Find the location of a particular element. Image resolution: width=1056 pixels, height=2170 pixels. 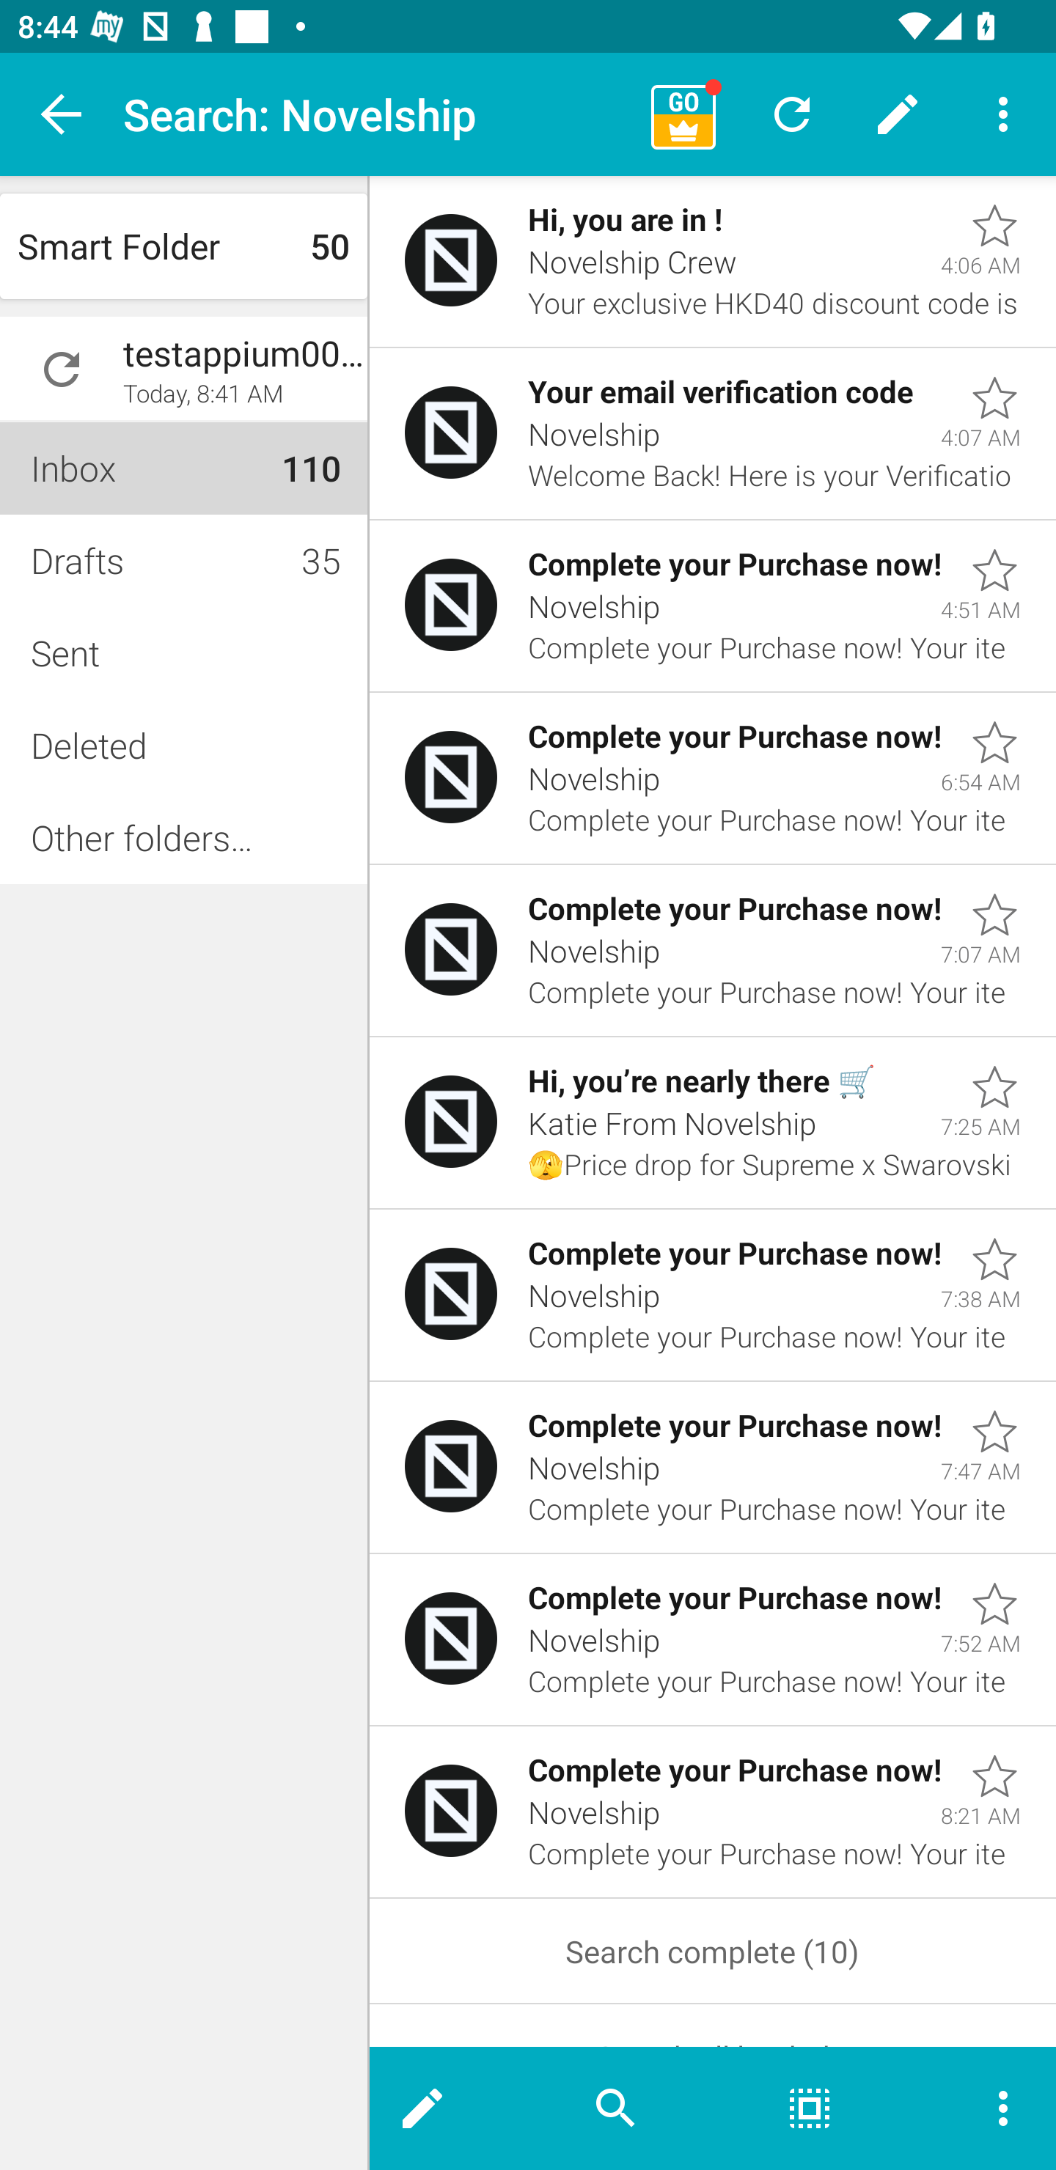

More options is located at coordinates (981, 2108).